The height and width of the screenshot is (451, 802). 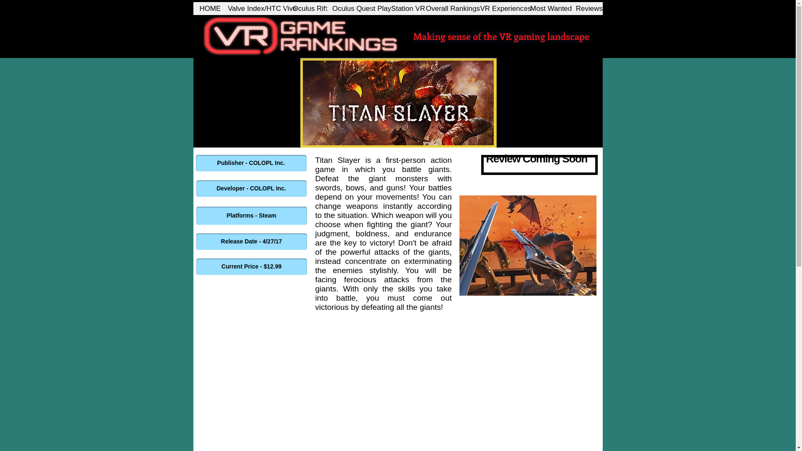 I want to click on Oculus Quest, so click(x=348, y=8).